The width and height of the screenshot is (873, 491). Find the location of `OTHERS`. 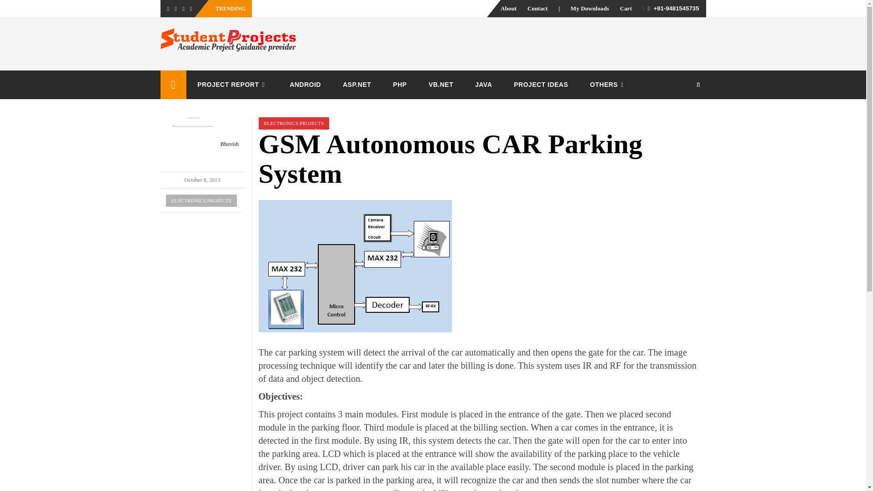

OTHERS is located at coordinates (608, 85).